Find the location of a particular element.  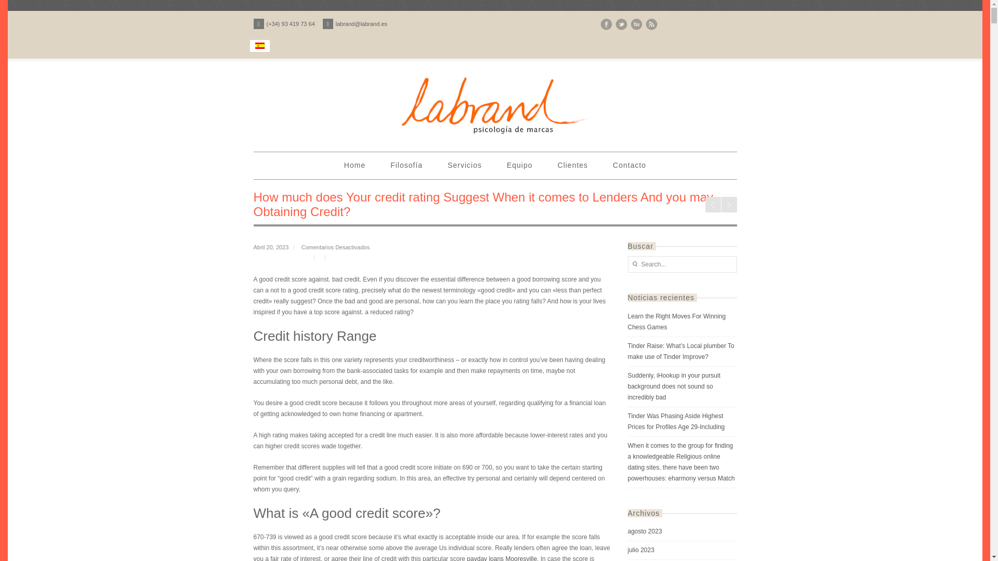

Youtube is located at coordinates (635, 24).